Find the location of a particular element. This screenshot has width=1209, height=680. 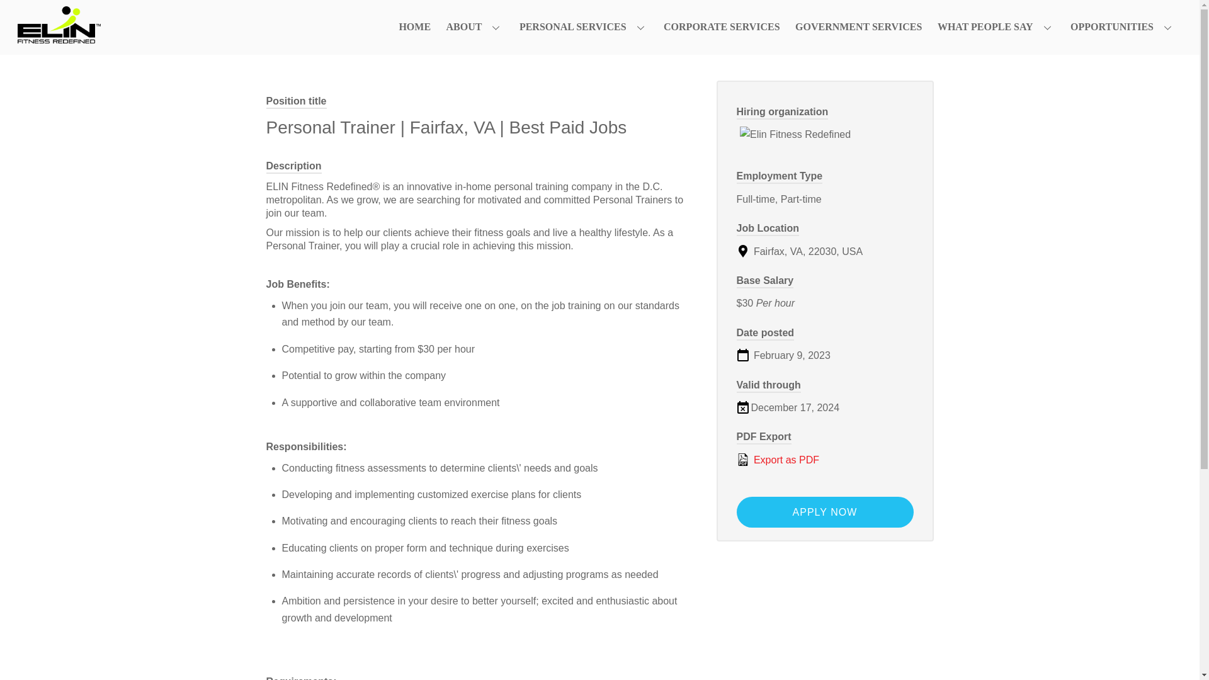

logo dark big is located at coordinates (59, 25).